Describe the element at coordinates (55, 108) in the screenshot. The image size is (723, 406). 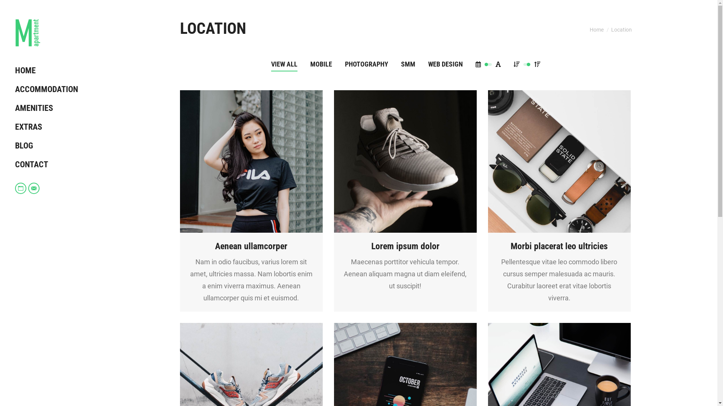
I see `AMENITIES` at that location.